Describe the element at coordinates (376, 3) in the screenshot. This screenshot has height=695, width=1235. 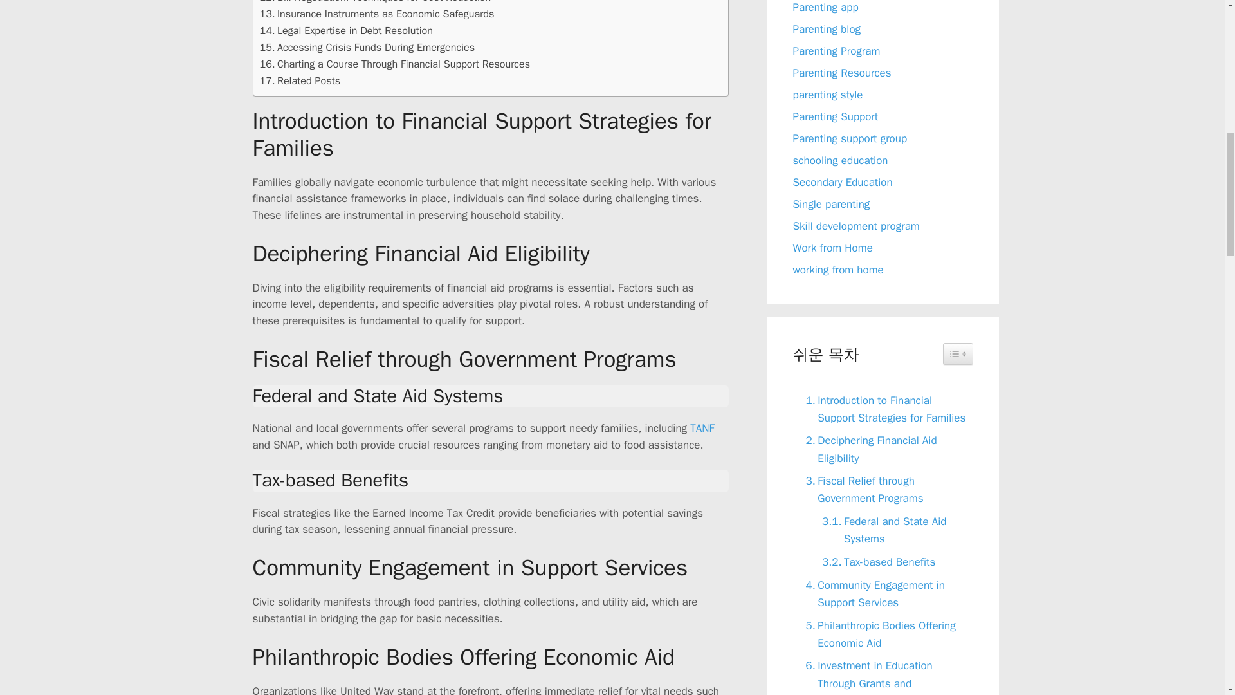
I see `Bill Negotiation: Techniques for Cost Reduction` at that location.